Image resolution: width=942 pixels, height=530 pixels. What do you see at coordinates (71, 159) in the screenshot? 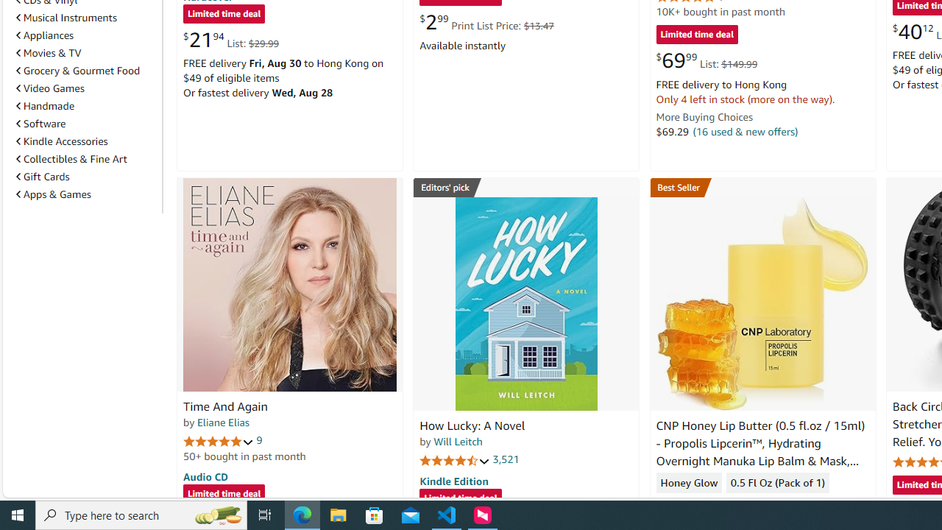
I see `Collectibles & Fine Art` at bounding box center [71, 159].